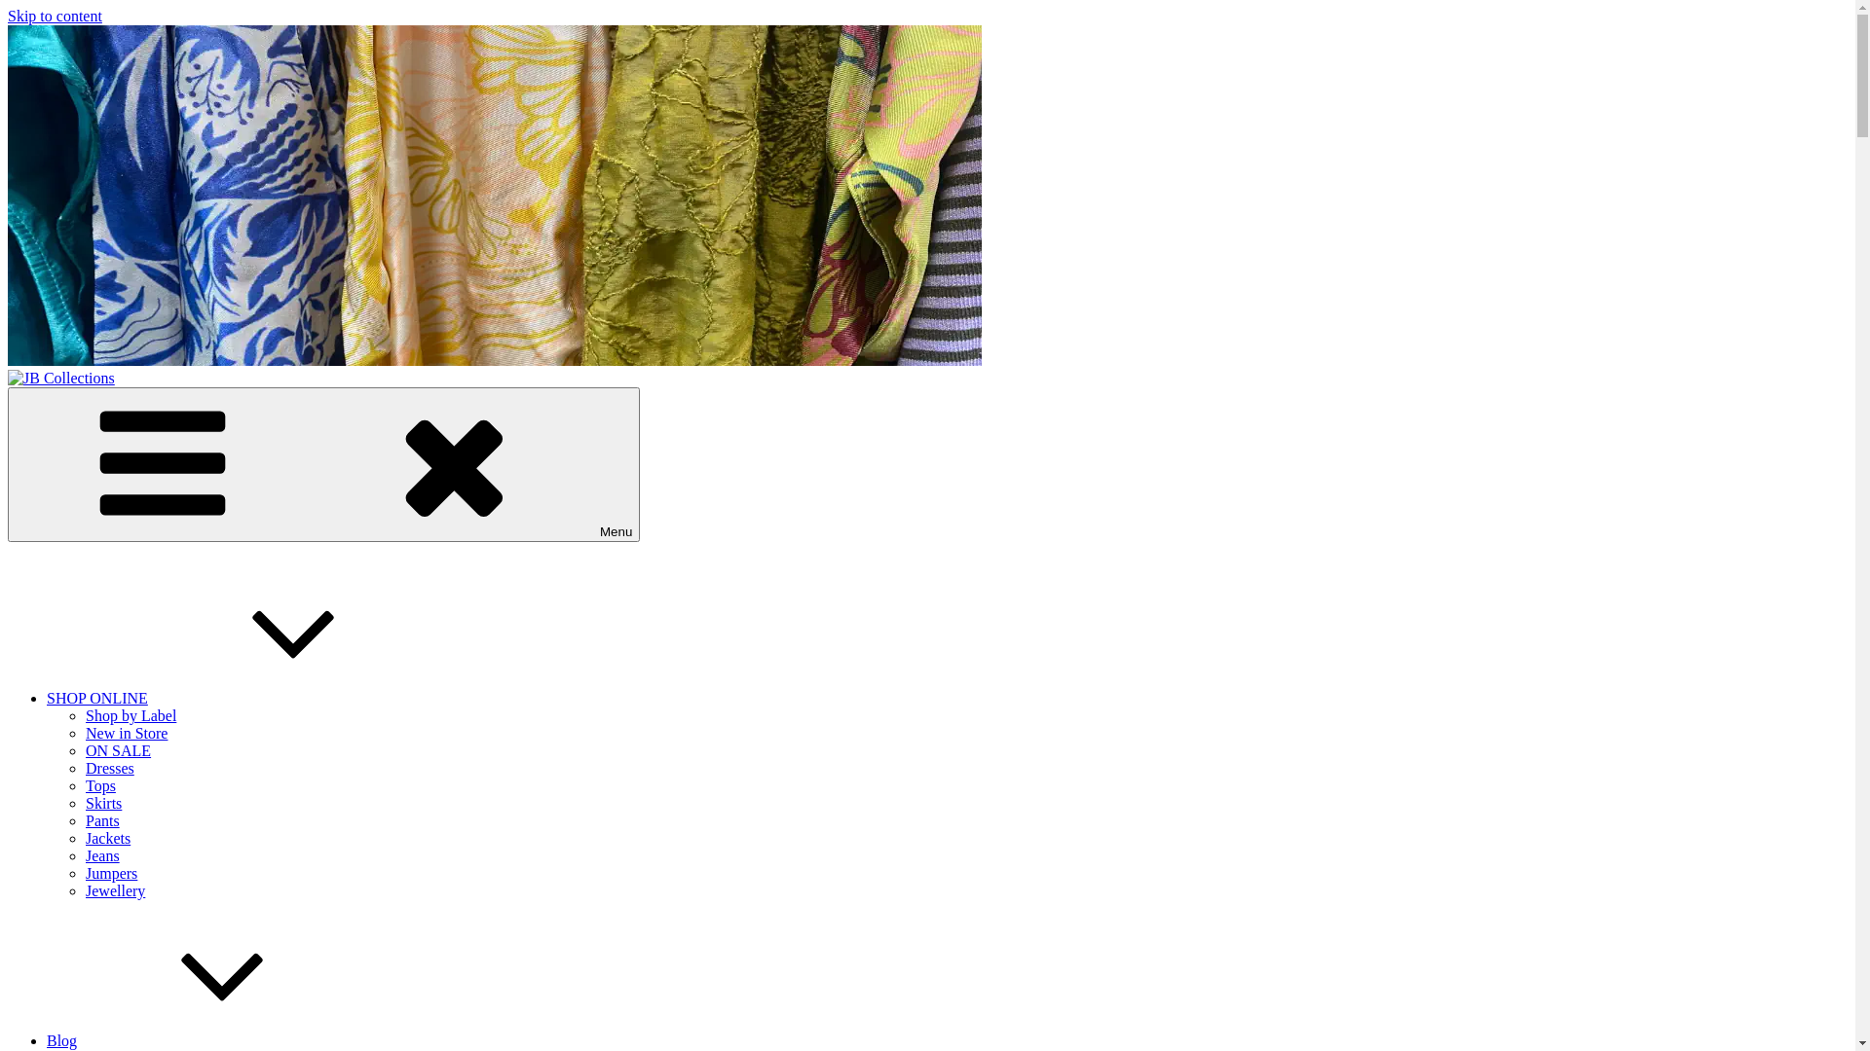  I want to click on Skip to content, so click(55, 16).